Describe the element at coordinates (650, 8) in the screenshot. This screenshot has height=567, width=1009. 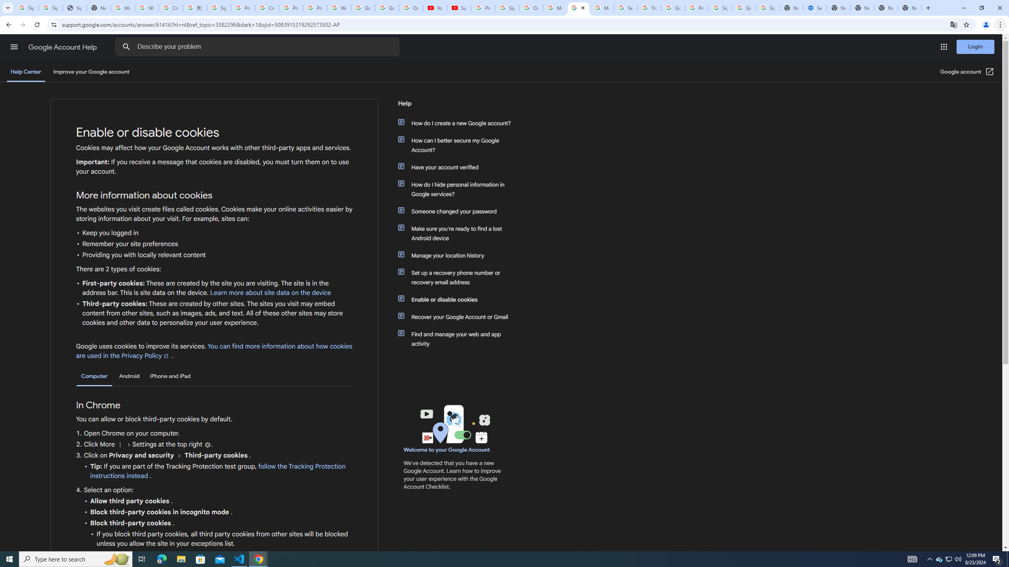
I see `Trusted Information and Content - Google Safety Center` at that location.